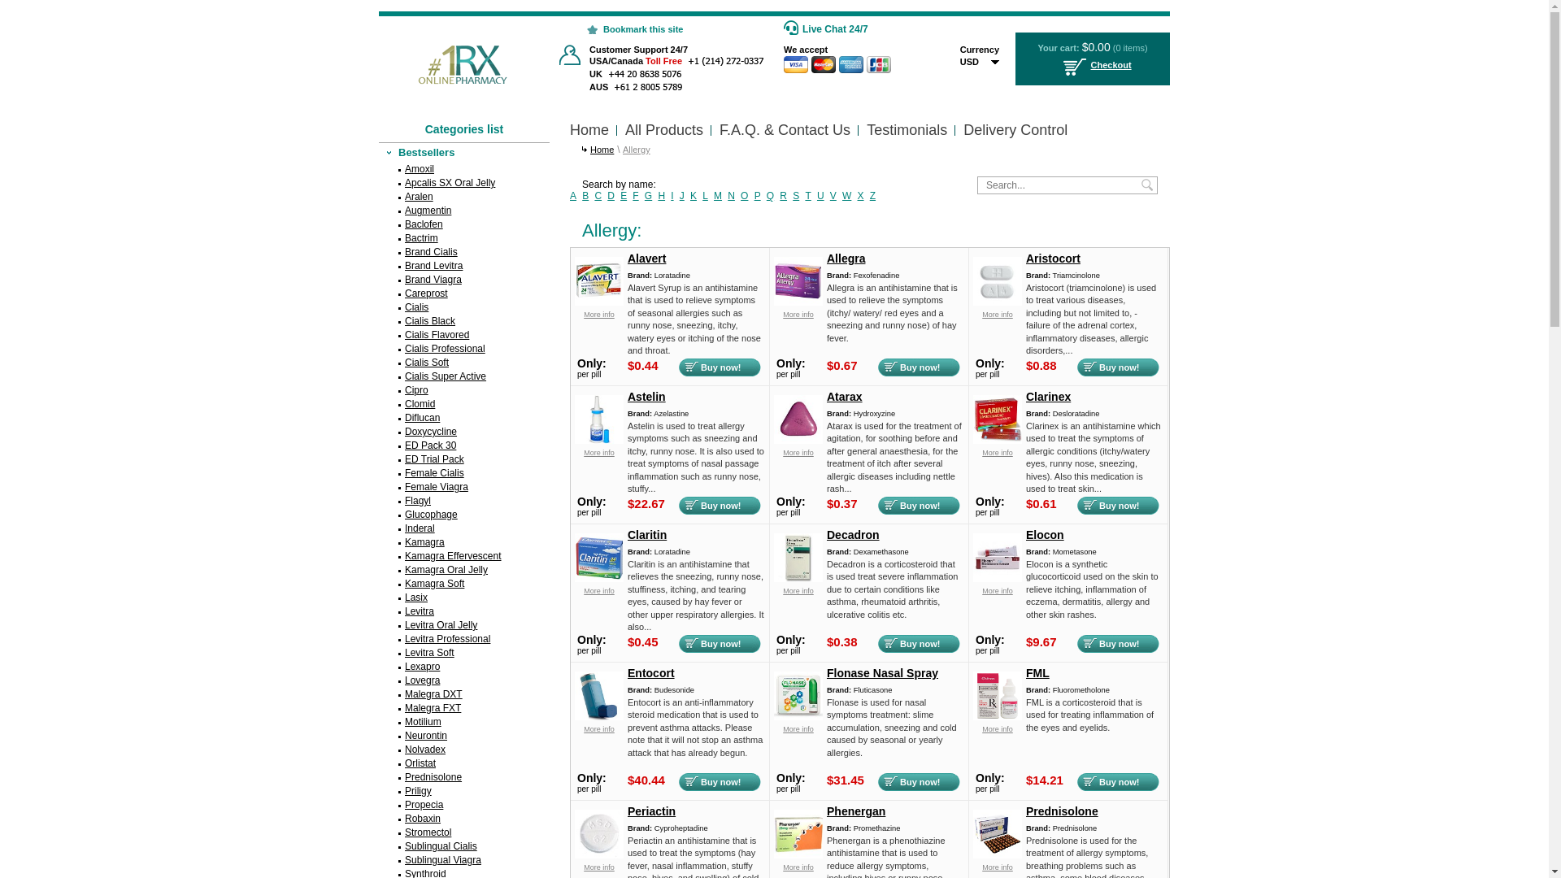  I want to click on E, so click(624, 196).